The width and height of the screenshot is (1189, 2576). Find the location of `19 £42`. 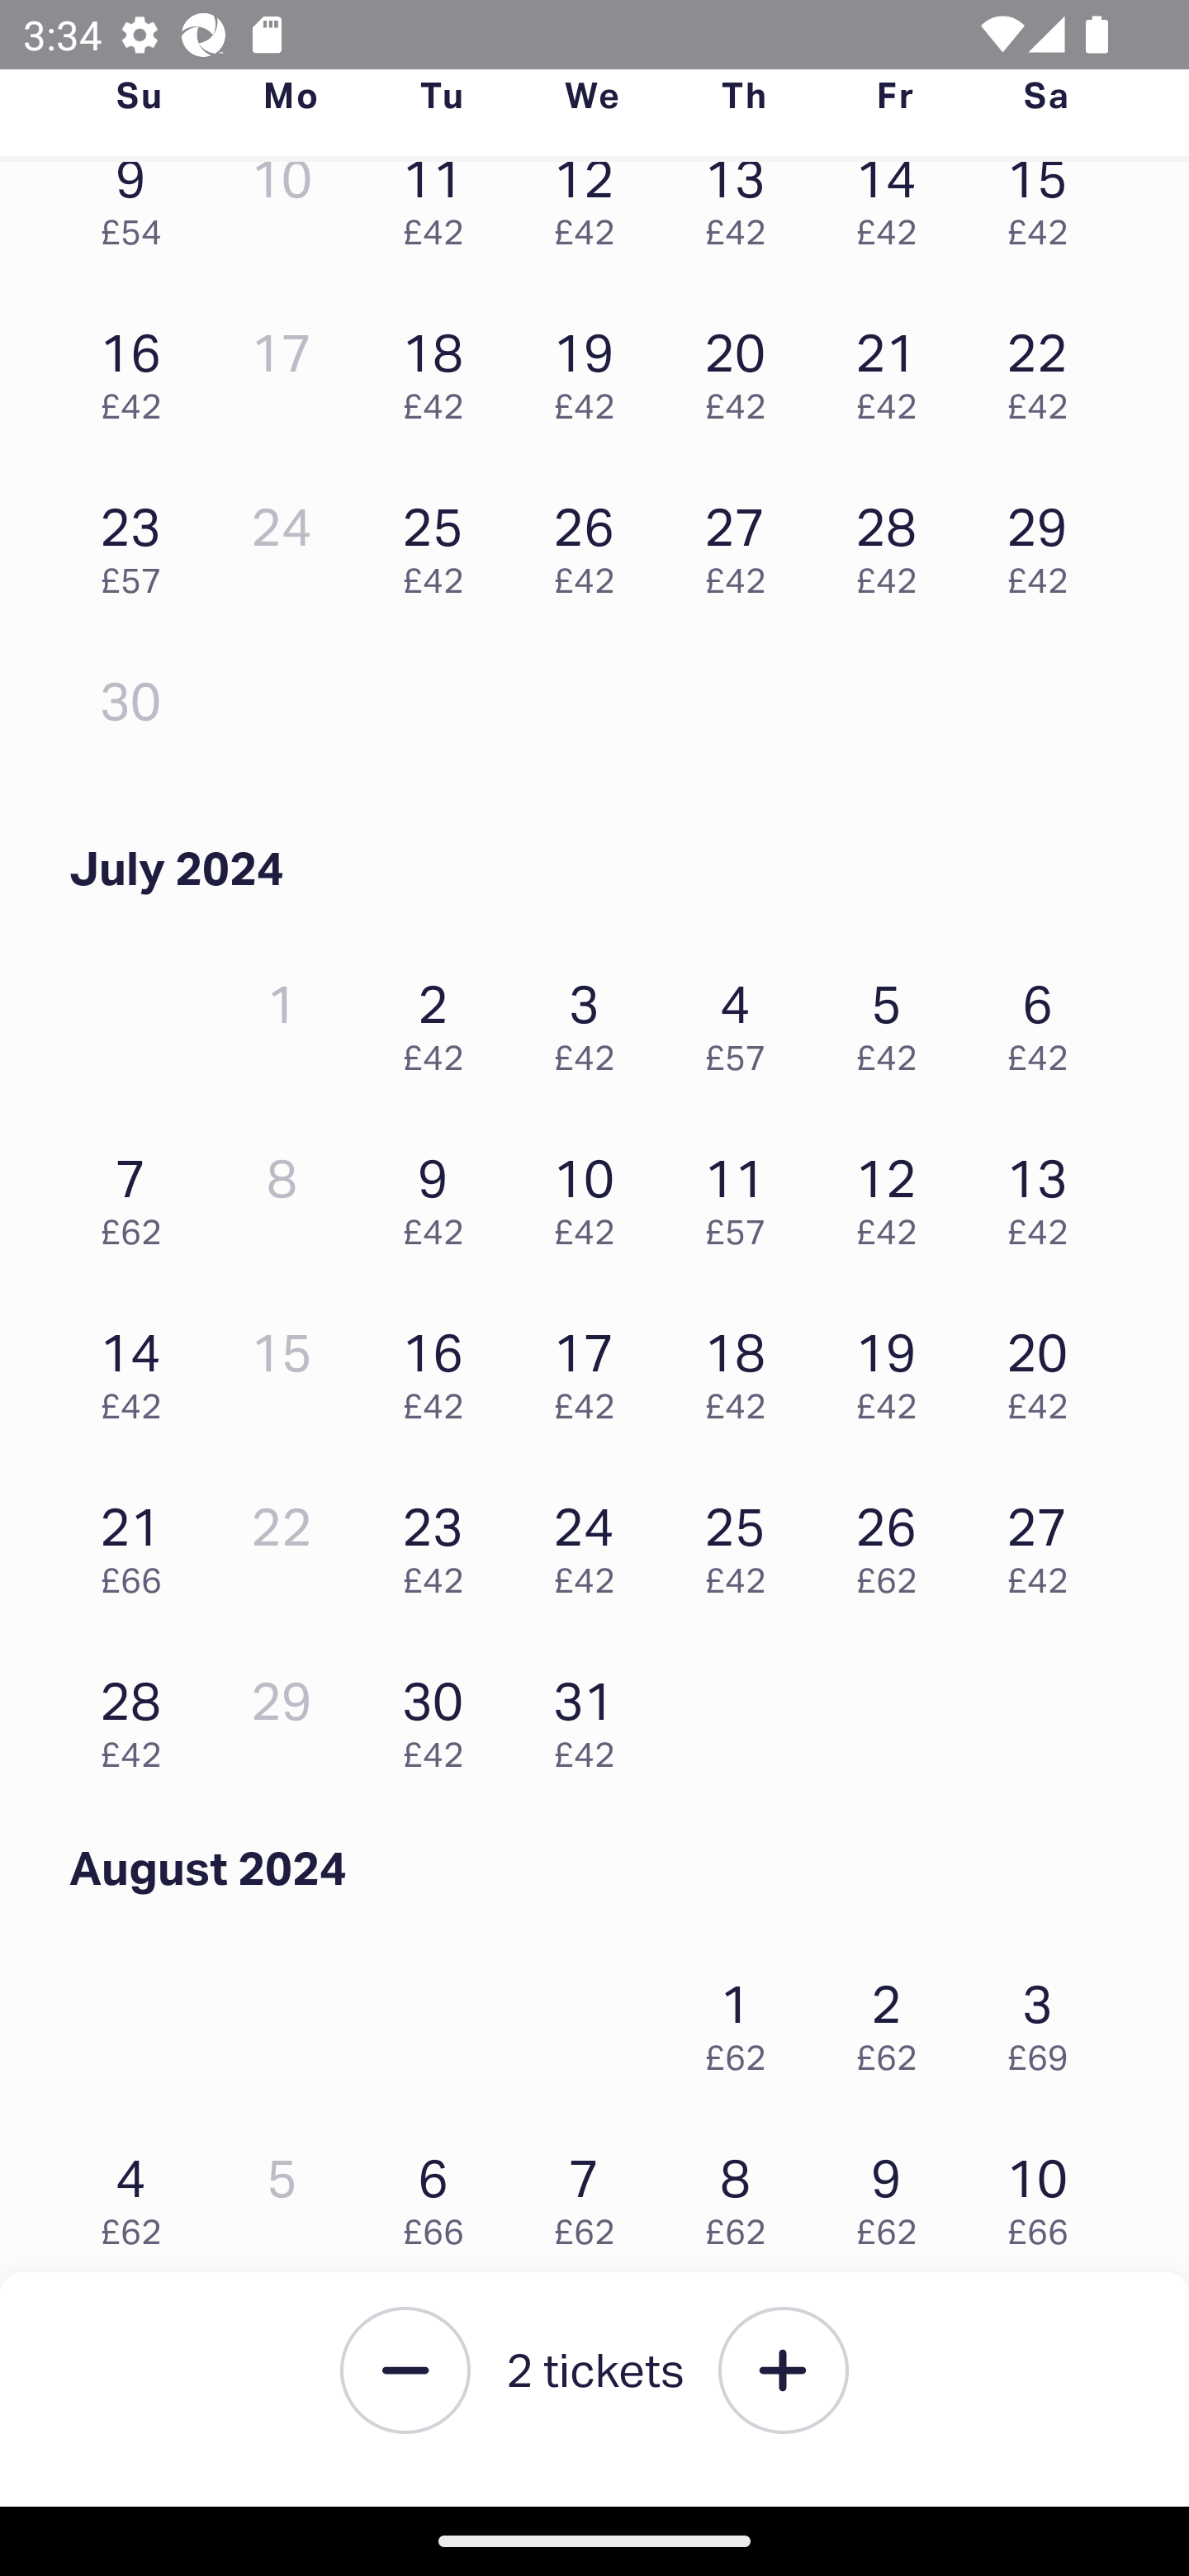

19 £42 is located at coordinates (593, 370).